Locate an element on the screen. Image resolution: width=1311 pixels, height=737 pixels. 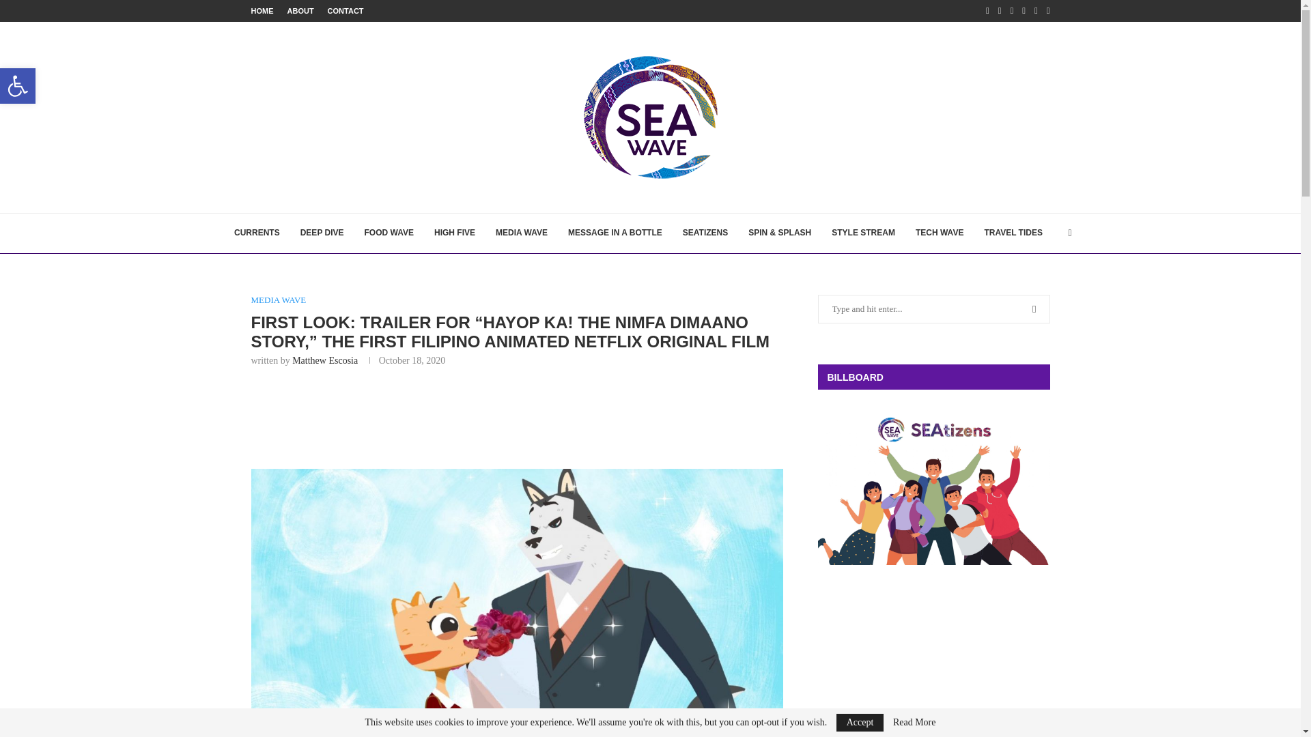
STYLE STREAM is located at coordinates (863, 233).